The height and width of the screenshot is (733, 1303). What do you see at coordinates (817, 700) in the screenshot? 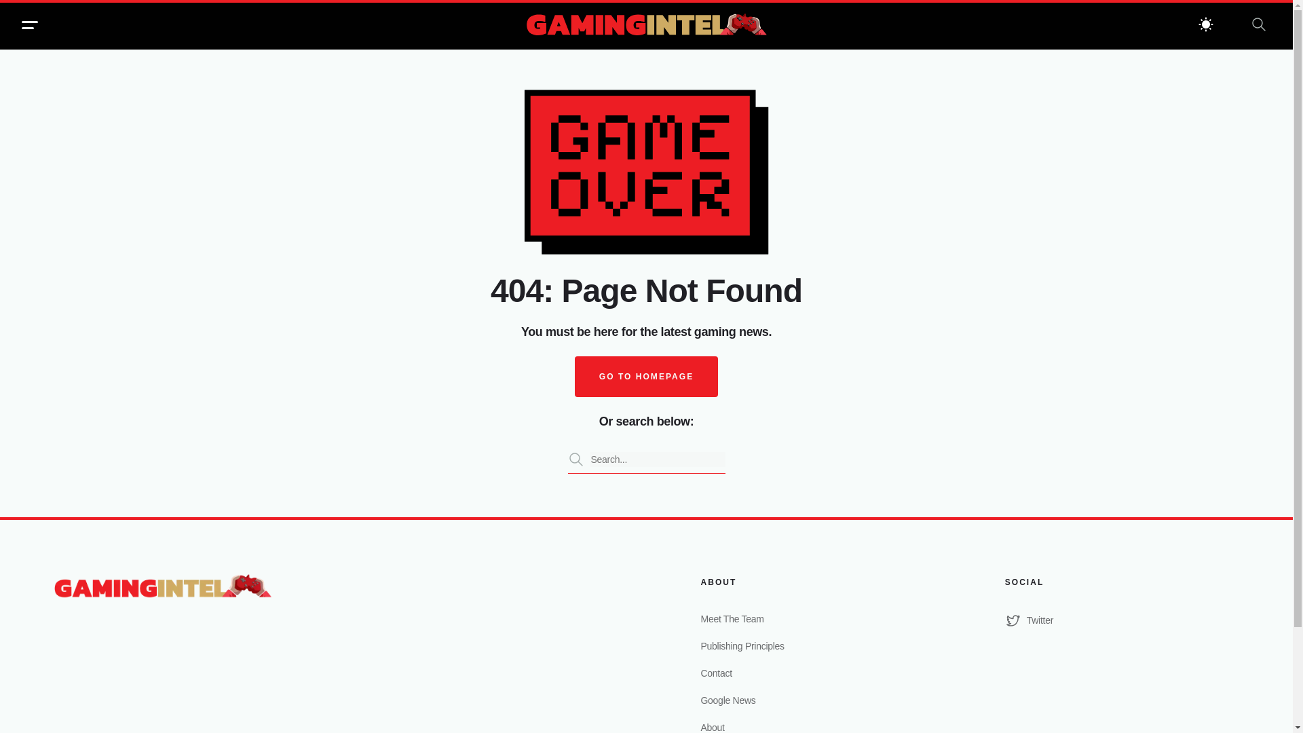
I see `Google News` at bounding box center [817, 700].